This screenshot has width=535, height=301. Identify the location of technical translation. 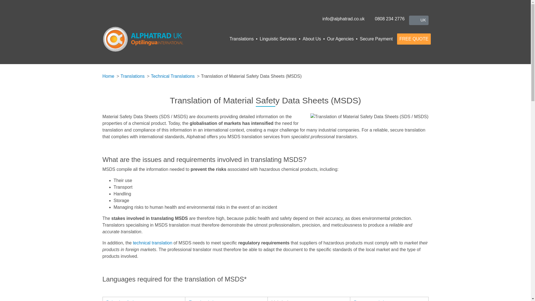
(152, 243).